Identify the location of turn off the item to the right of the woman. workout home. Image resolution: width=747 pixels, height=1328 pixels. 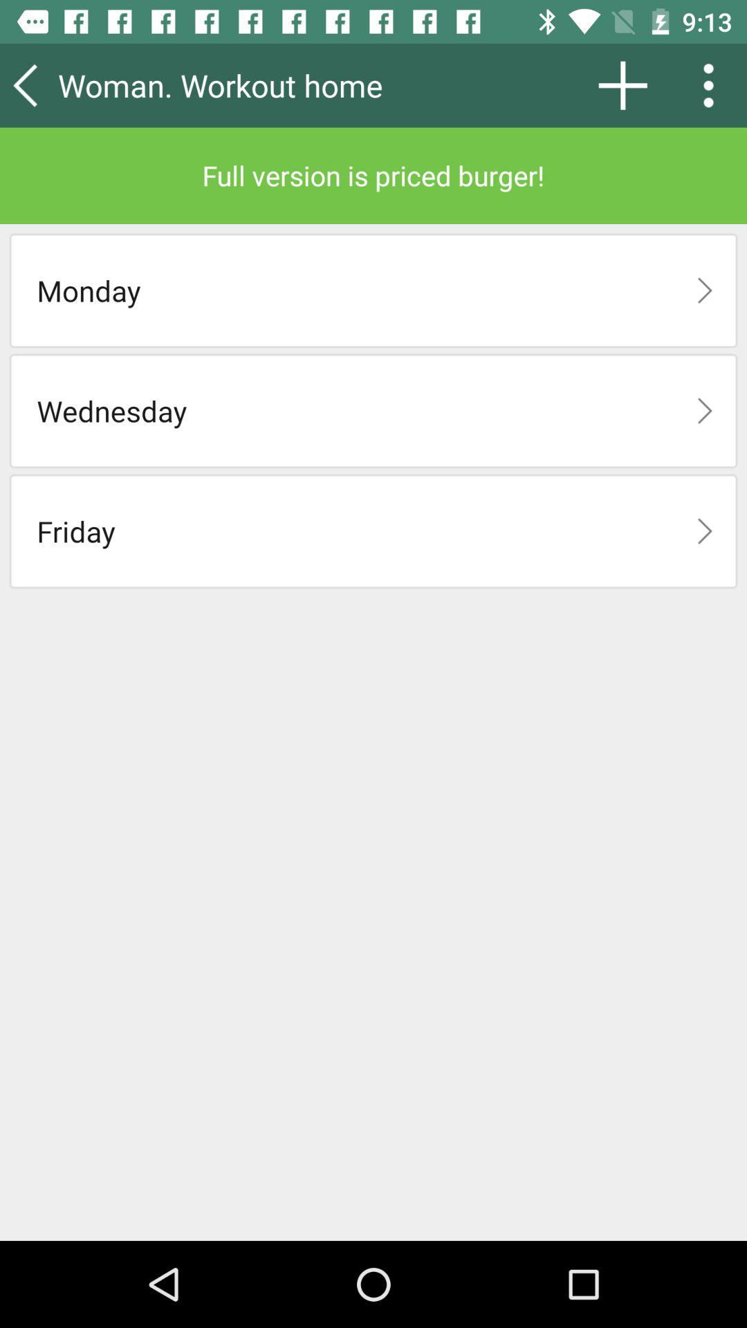
(622, 85).